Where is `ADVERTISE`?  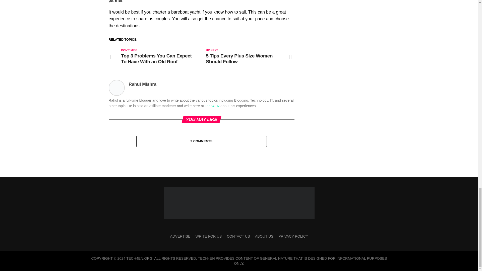 ADVERTISE is located at coordinates (180, 236).